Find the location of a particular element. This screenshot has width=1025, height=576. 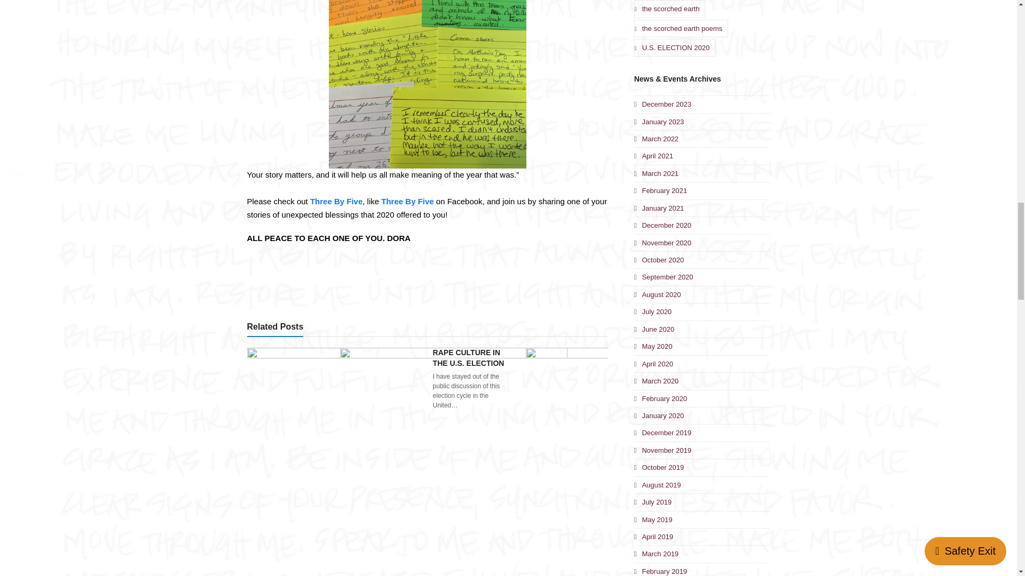

THE POWER OF A NAME is located at coordinates (659, 467).